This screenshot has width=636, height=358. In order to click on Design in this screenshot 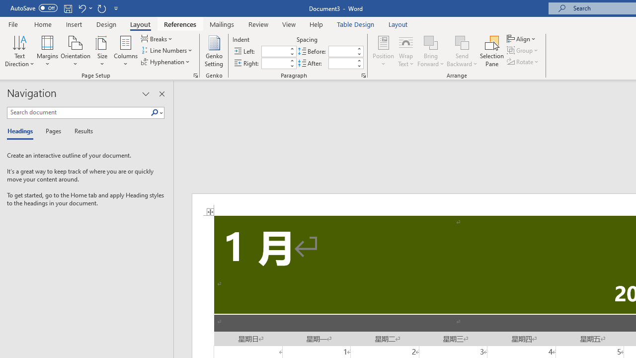, I will do `click(106, 24)`.